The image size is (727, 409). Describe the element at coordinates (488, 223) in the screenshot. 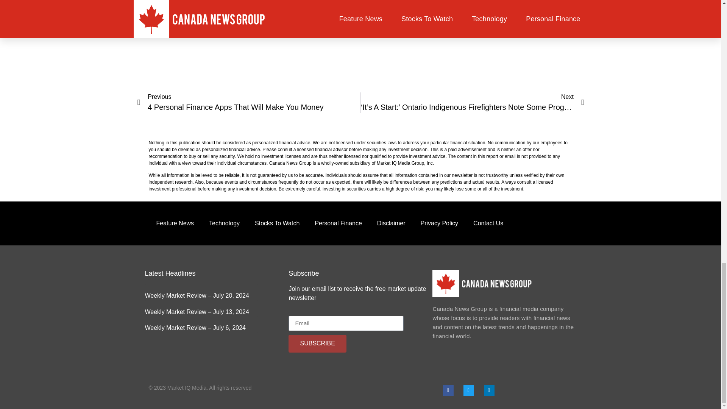

I see `Feature News` at that location.